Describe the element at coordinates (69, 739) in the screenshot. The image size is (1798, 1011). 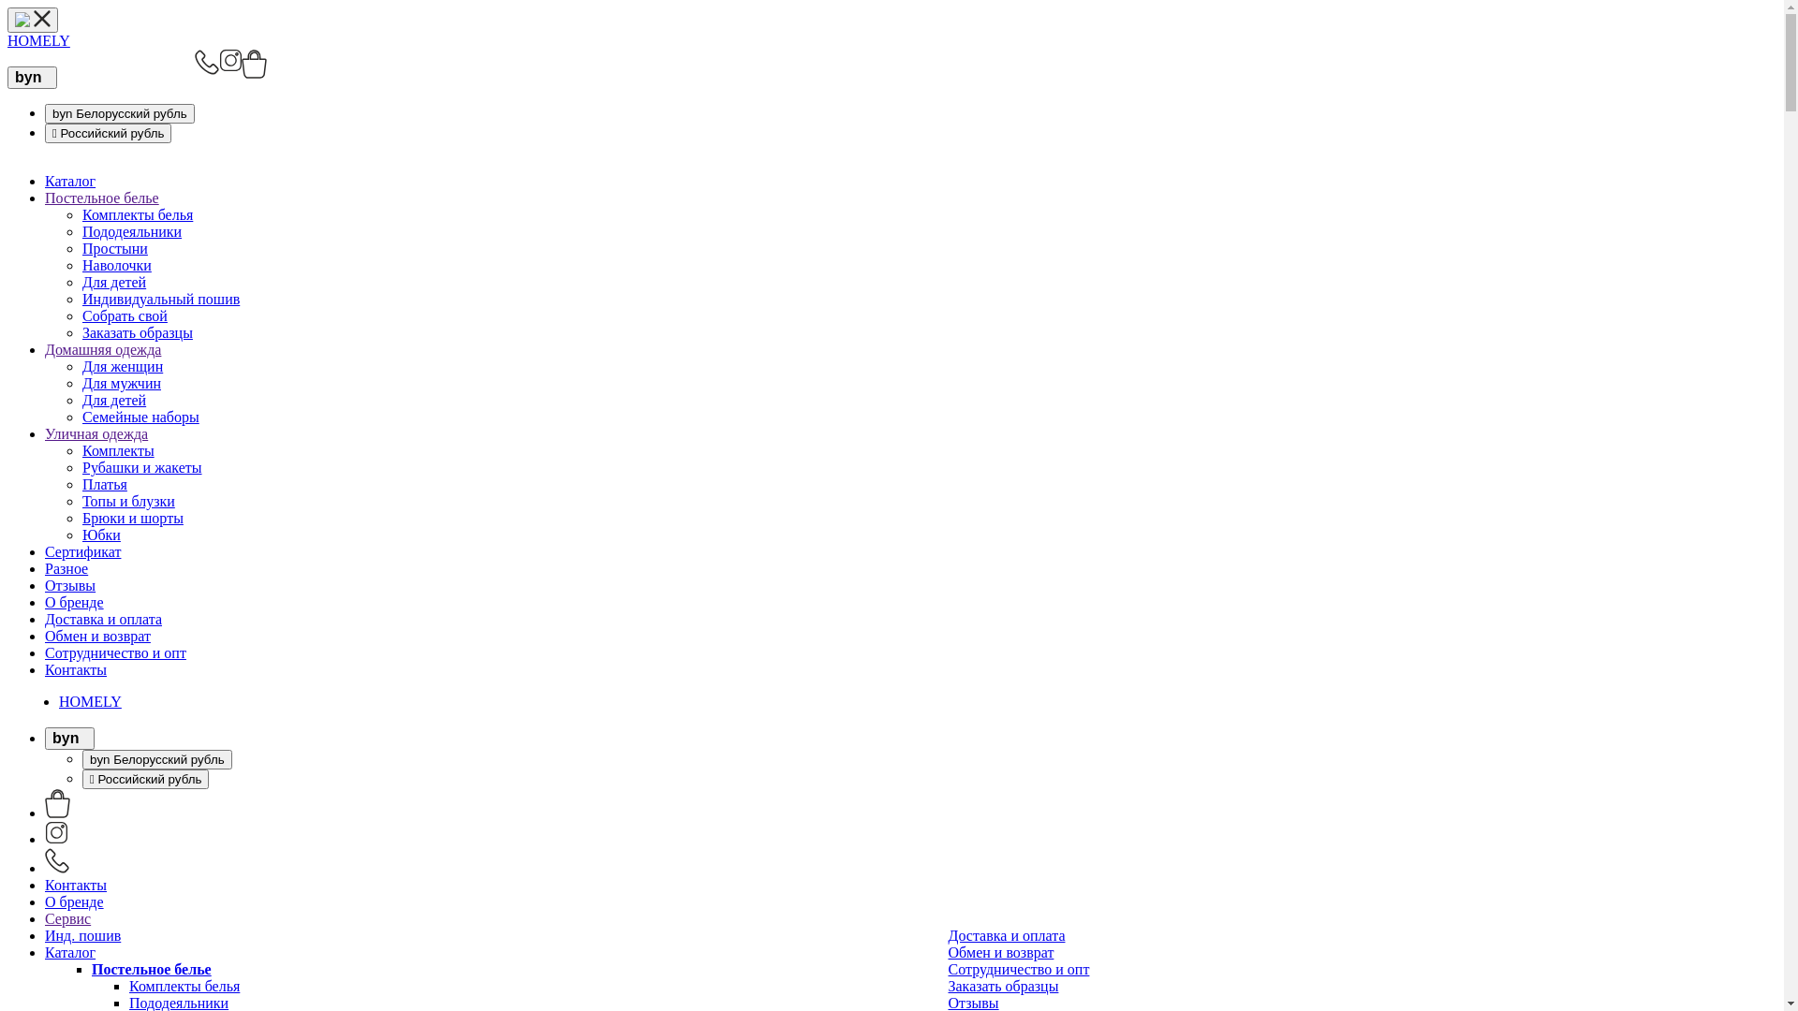
I see `byn  ` at that location.